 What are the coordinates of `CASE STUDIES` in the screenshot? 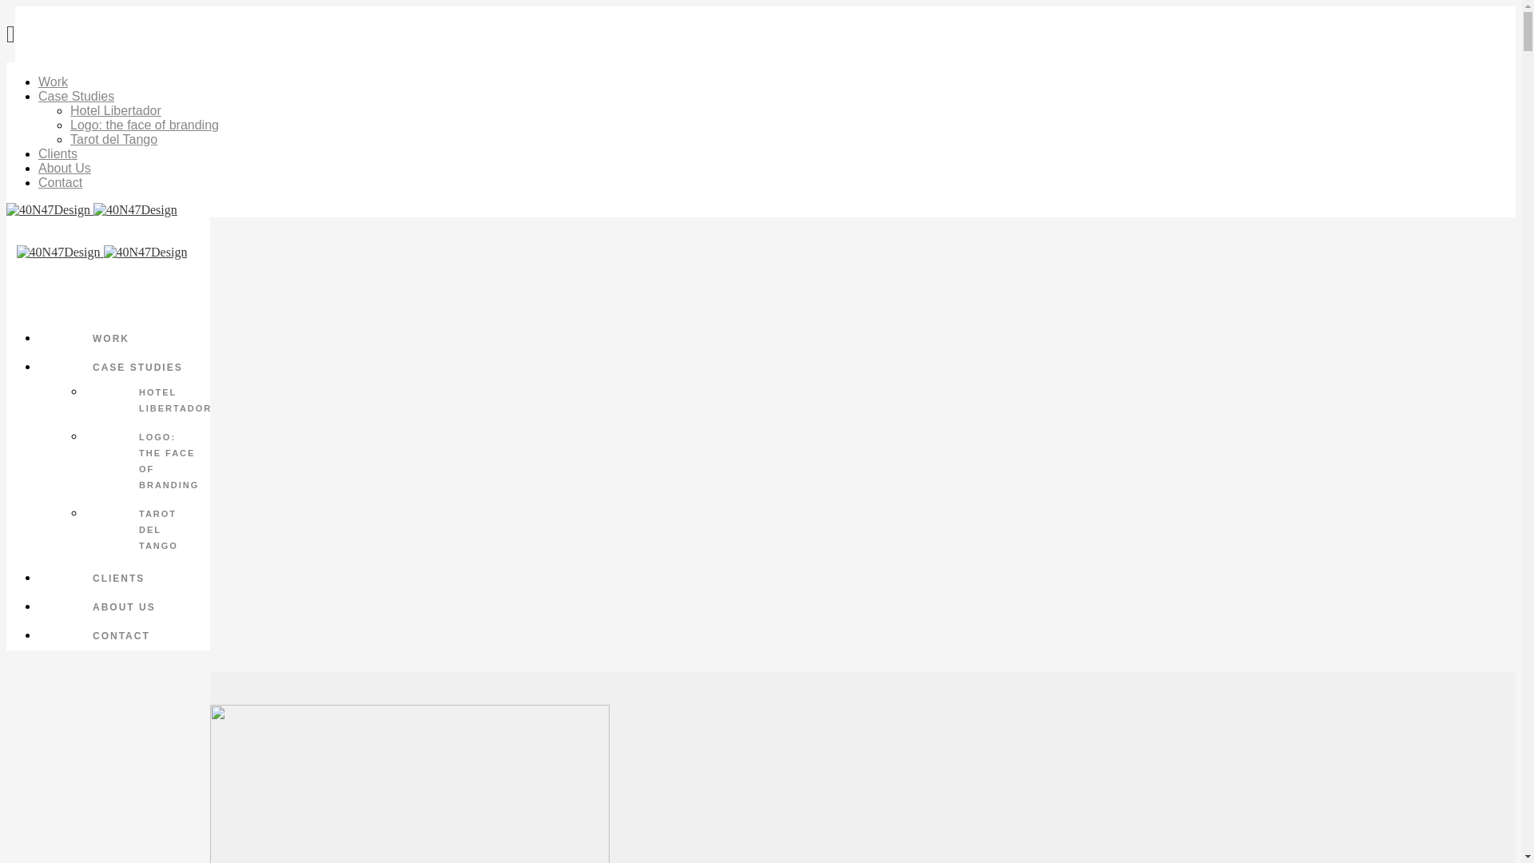 It's located at (129, 368).